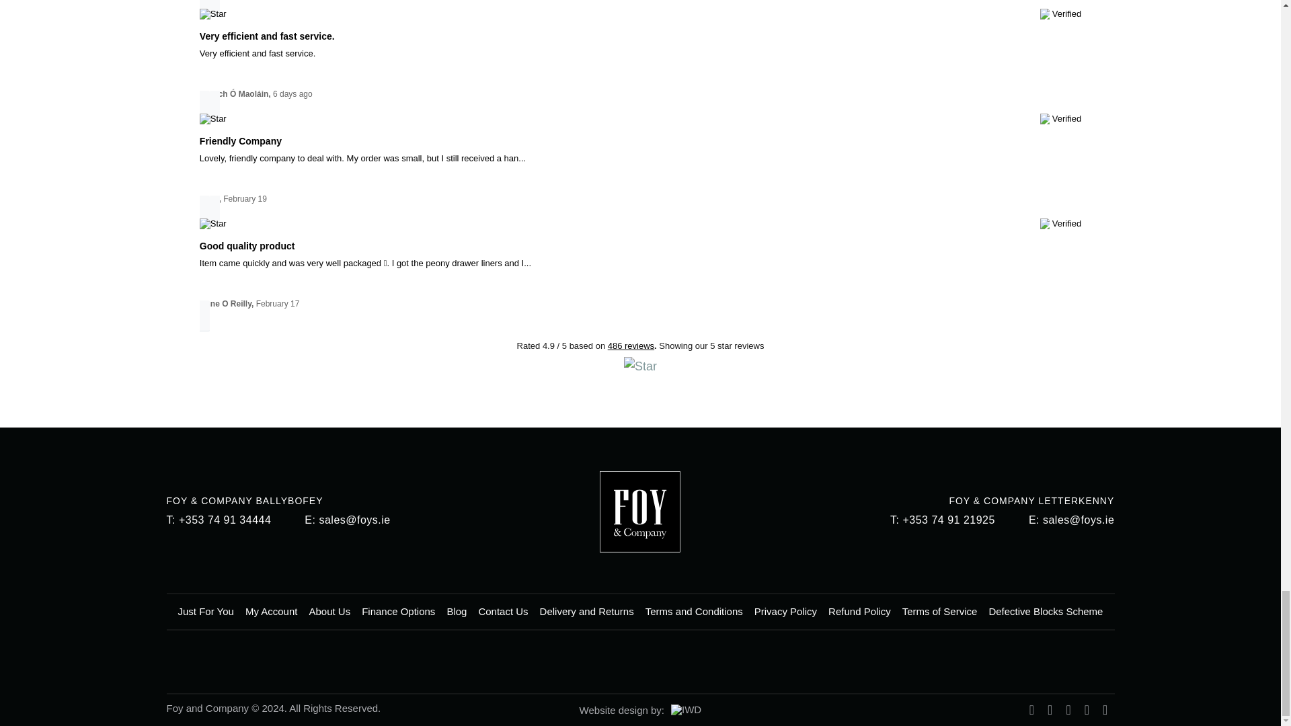  What do you see at coordinates (233, 225) in the screenshot?
I see `5 out of five star rating on Trustpilot` at bounding box center [233, 225].